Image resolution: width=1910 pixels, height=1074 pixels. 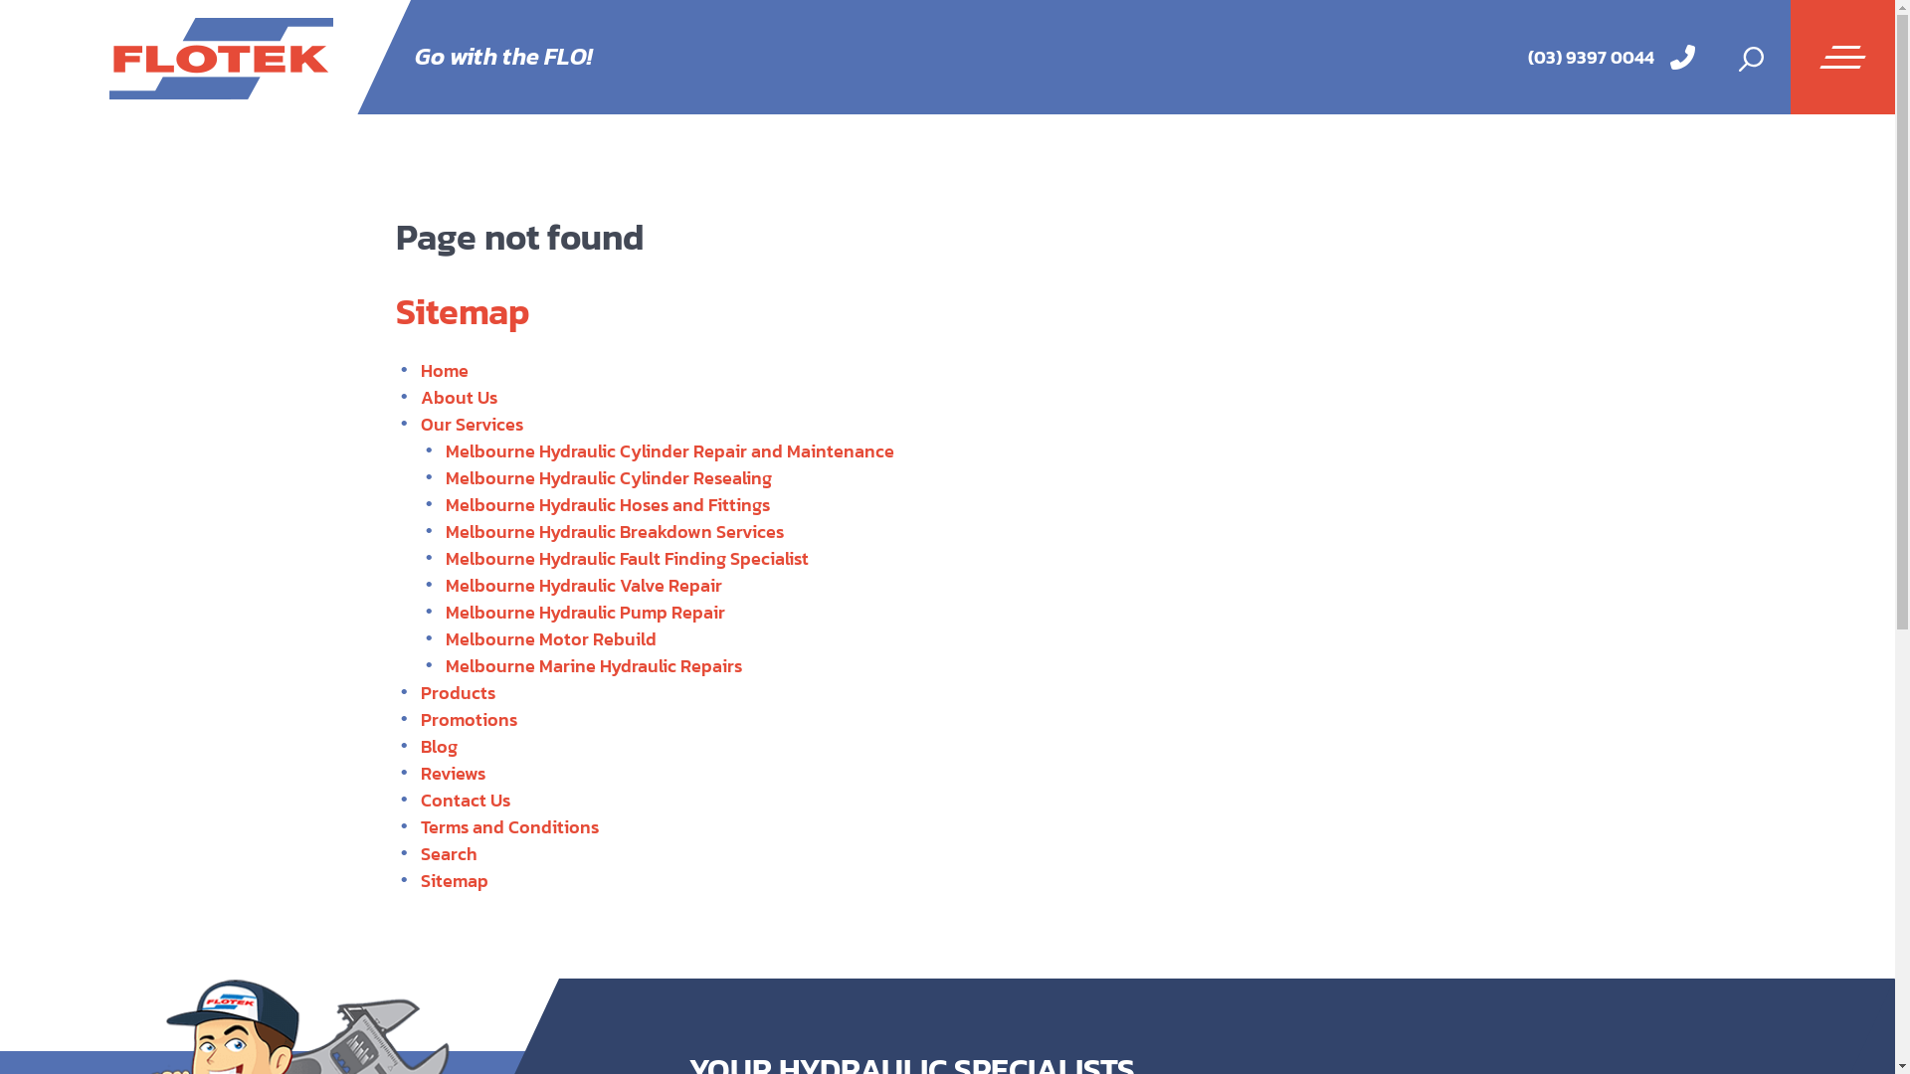 What do you see at coordinates (509, 827) in the screenshot?
I see `Terms and Conditions` at bounding box center [509, 827].